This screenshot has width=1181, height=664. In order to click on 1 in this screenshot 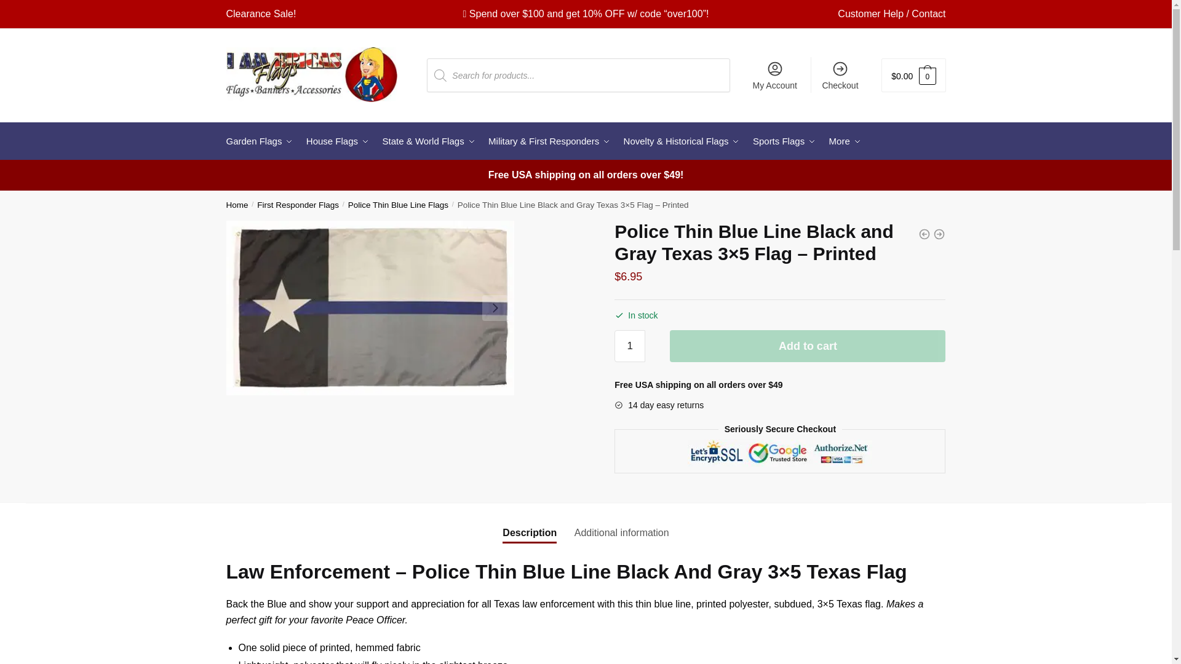, I will do `click(629, 346)`.